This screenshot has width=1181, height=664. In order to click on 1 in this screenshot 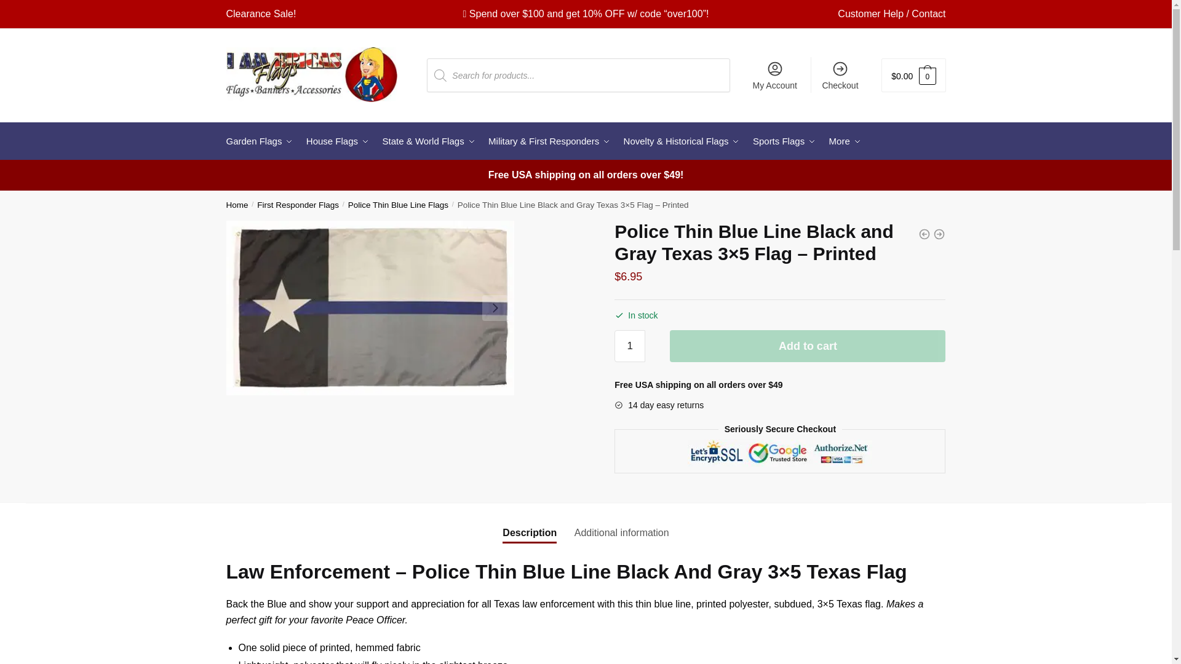, I will do `click(629, 346)`.